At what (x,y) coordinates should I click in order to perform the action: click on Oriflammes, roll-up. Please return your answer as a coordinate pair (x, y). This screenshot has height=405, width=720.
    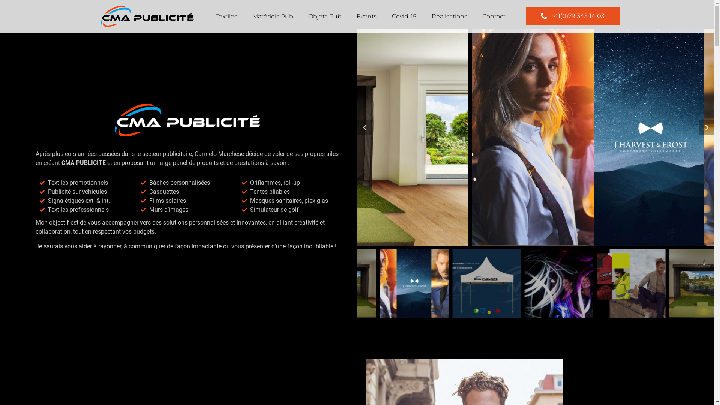
    Looking at the image, I should click on (289, 183).